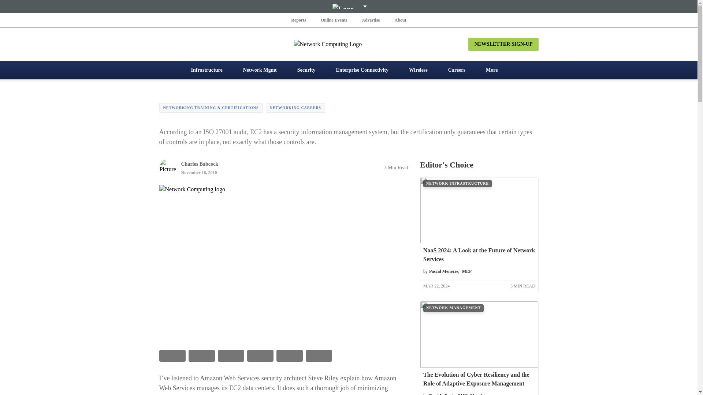  What do you see at coordinates (371, 20) in the screenshot?
I see `Advertise` at bounding box center [371, 20].